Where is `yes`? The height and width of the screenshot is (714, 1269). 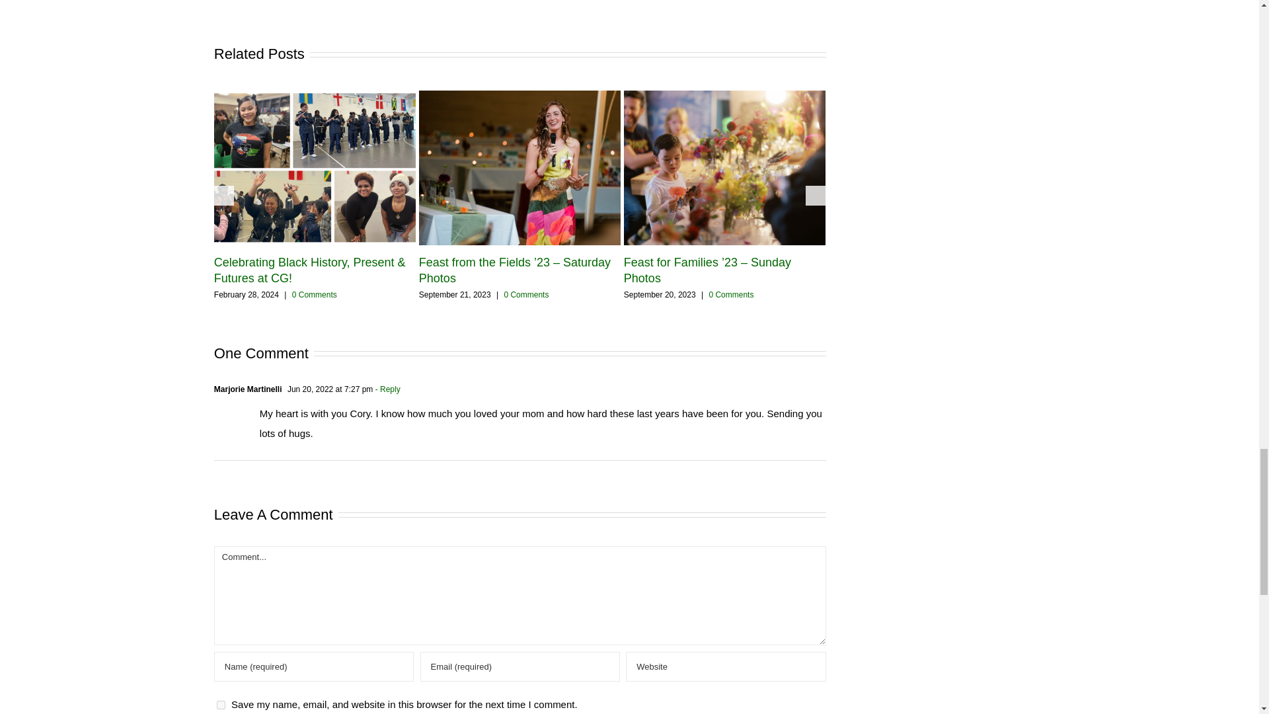 yes is located at coordinates (221, 705).